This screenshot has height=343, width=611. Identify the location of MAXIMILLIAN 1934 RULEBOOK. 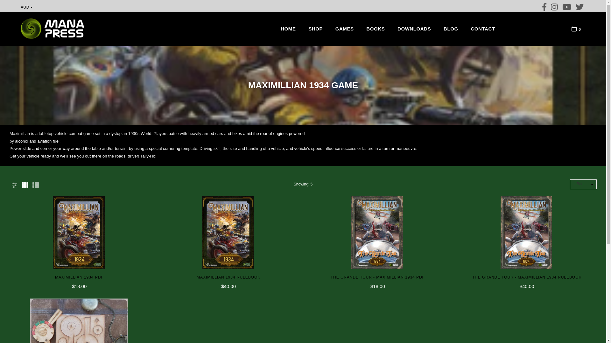
(228, 277).